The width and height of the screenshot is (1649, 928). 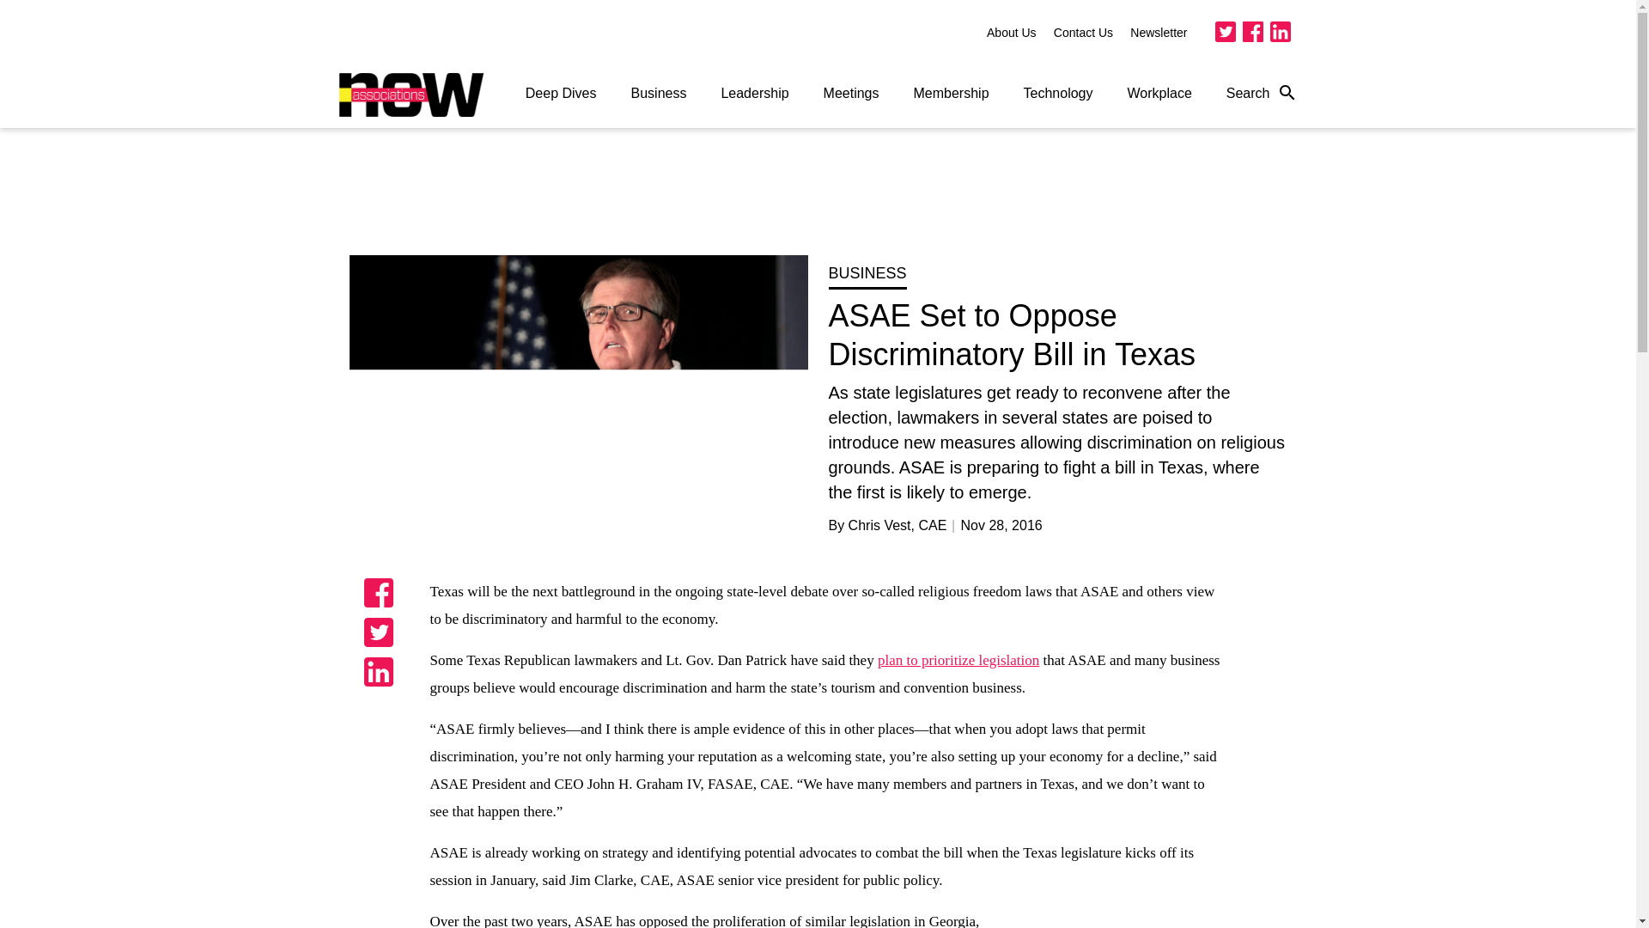 What do you see at coordinates (1252, 31) in the screenshot?
I see `Facebook` at bounding box center [1252, 31].